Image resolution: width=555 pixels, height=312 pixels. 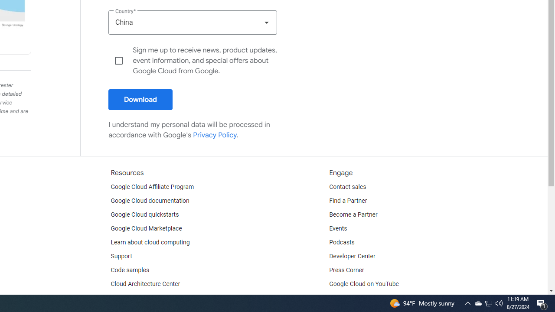 What do you see at coordinates (353, 215) in the screenshot?
I see `Become a Partner` at bounding box center [353, 215].